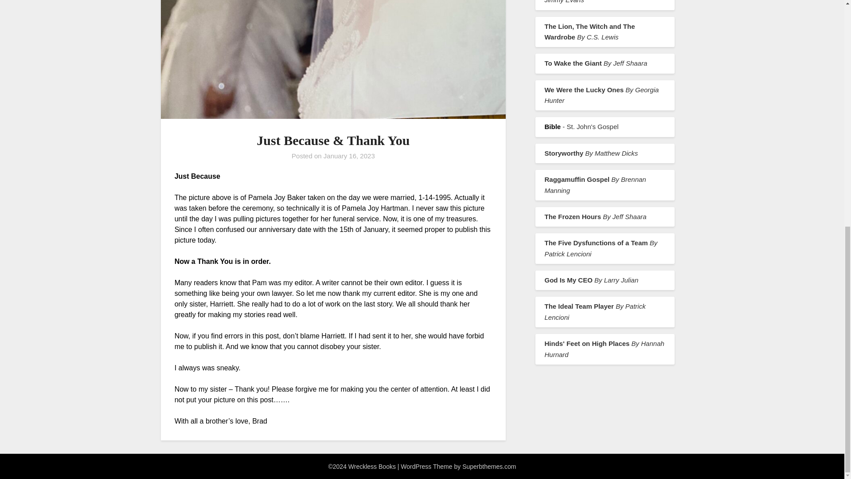  Describe the element at coordinates (552, 126) in the screenshot. I see `Bible` at that location.